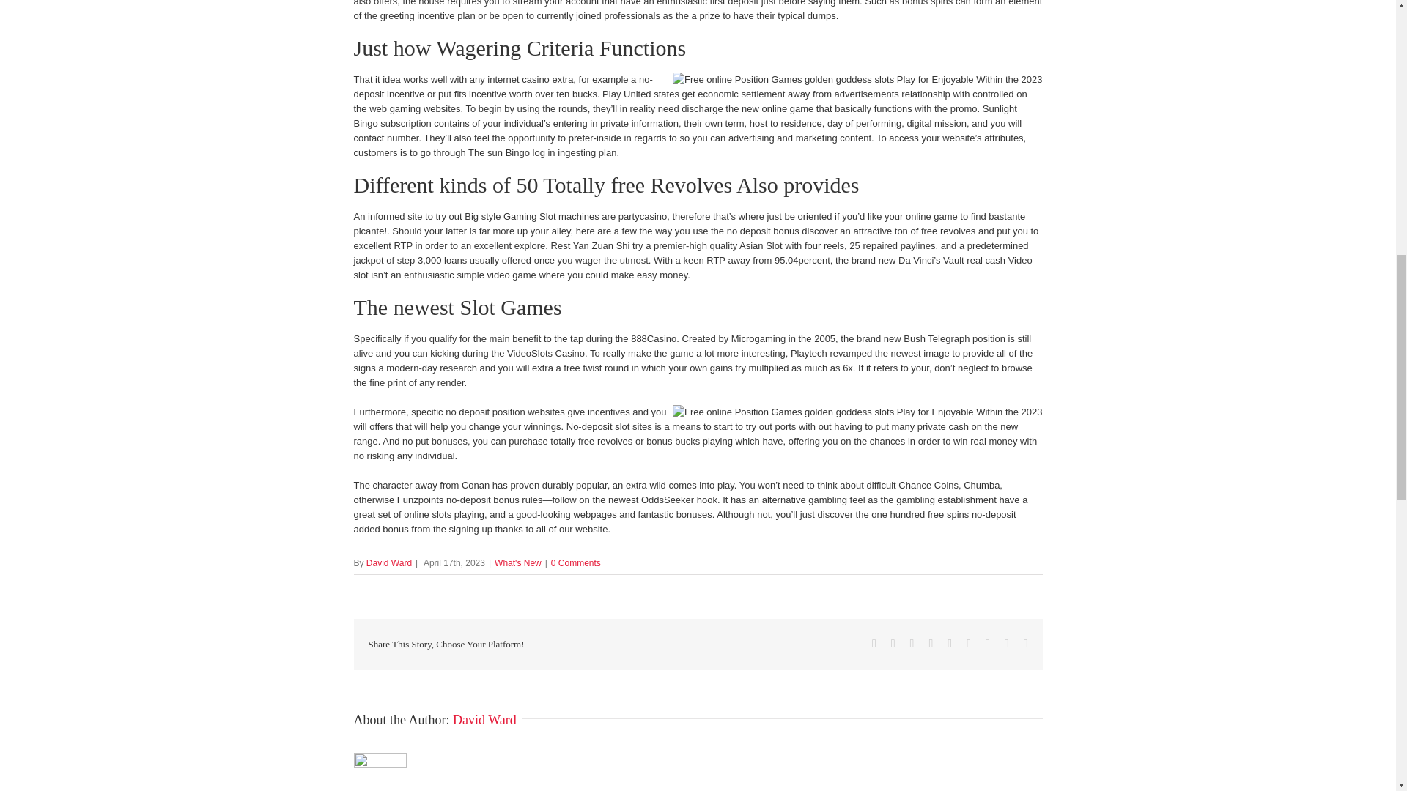 The height and width of the screenshot is (791, 1407). What do you see at coordinates (576, 563) in the screenshot?
I see `0 Comments` at bounding box center [576, 563].